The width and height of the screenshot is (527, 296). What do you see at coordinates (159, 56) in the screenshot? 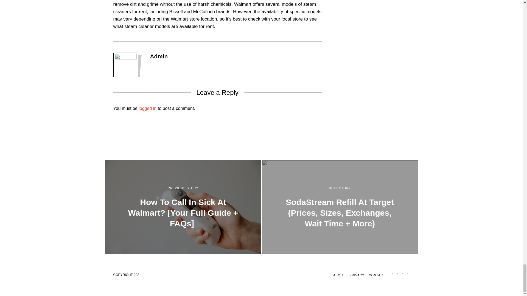
I see `Admin` at bounding box center [159, 56].